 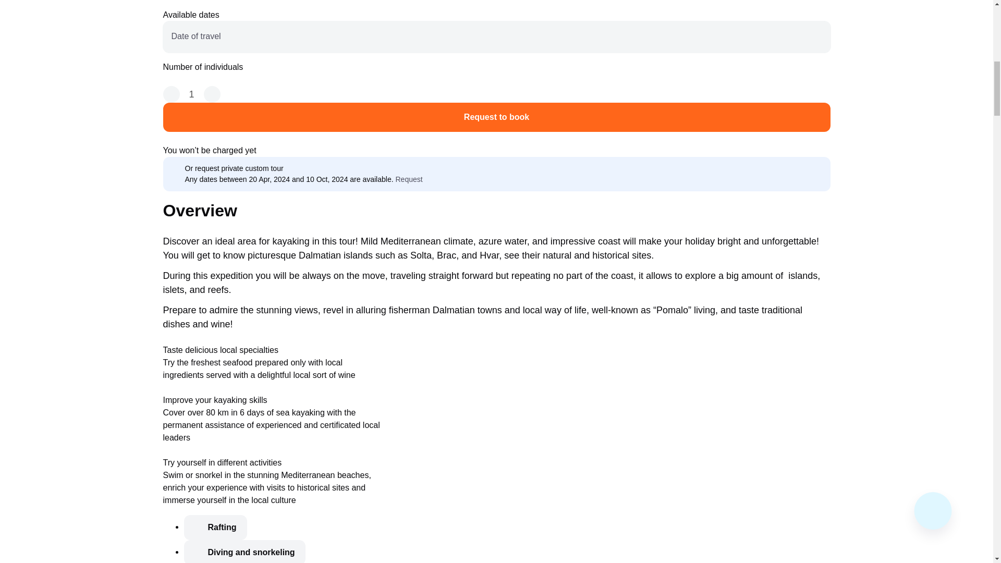 I want to click on Calculate tour price with tickets from your city, so click(x=496, y=4).